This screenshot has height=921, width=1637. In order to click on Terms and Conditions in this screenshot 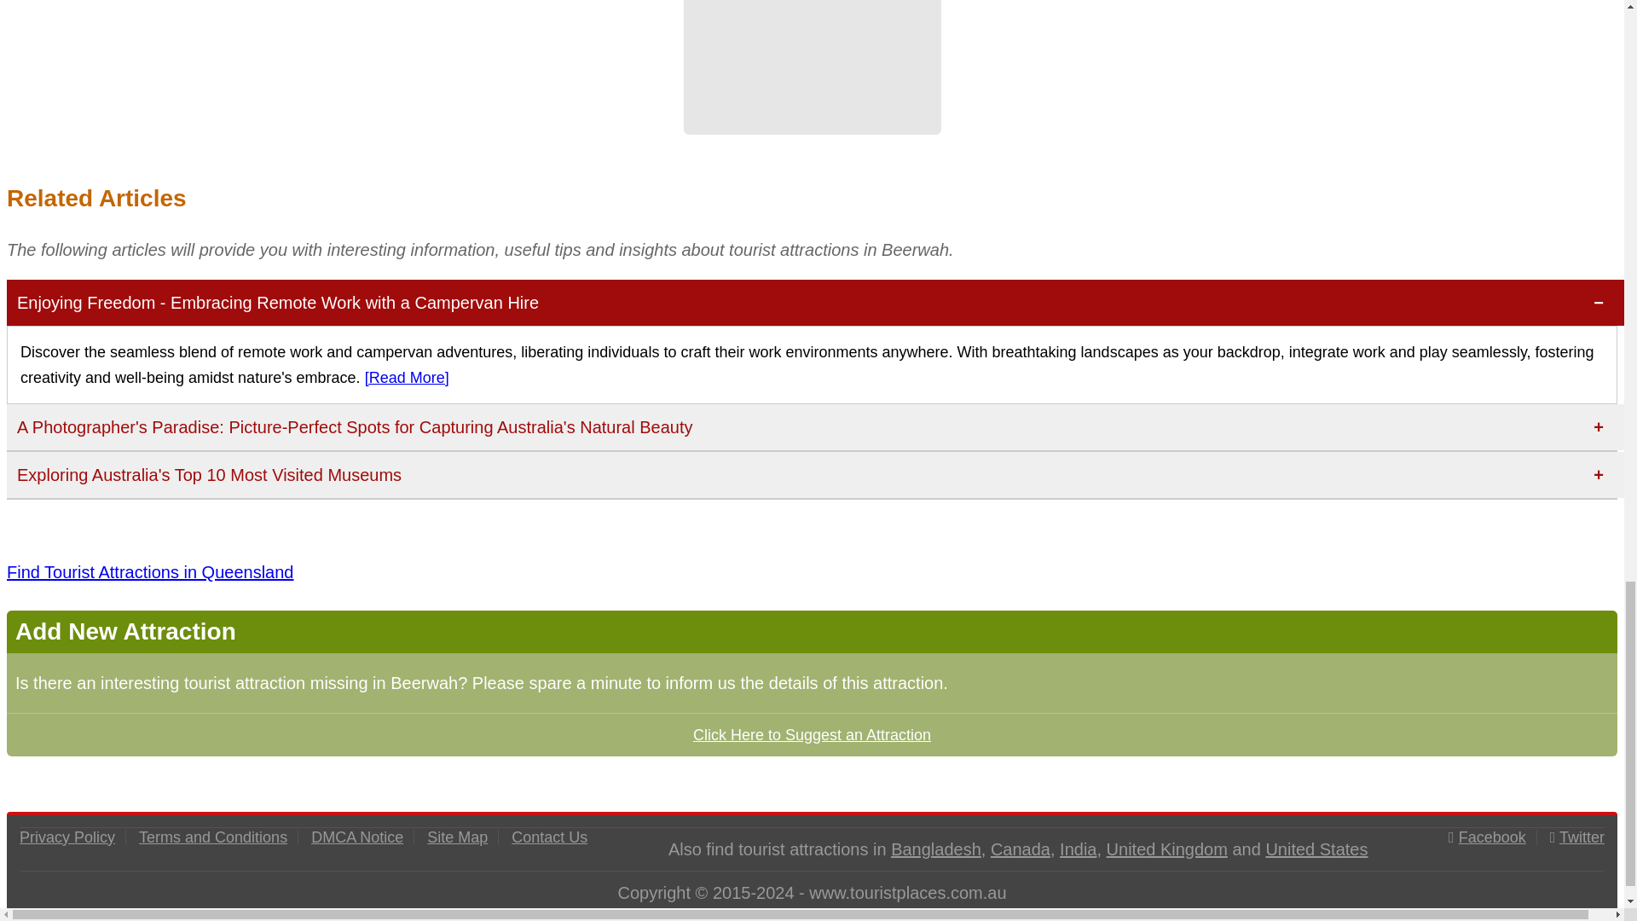, I will do `click(213, 837)`.